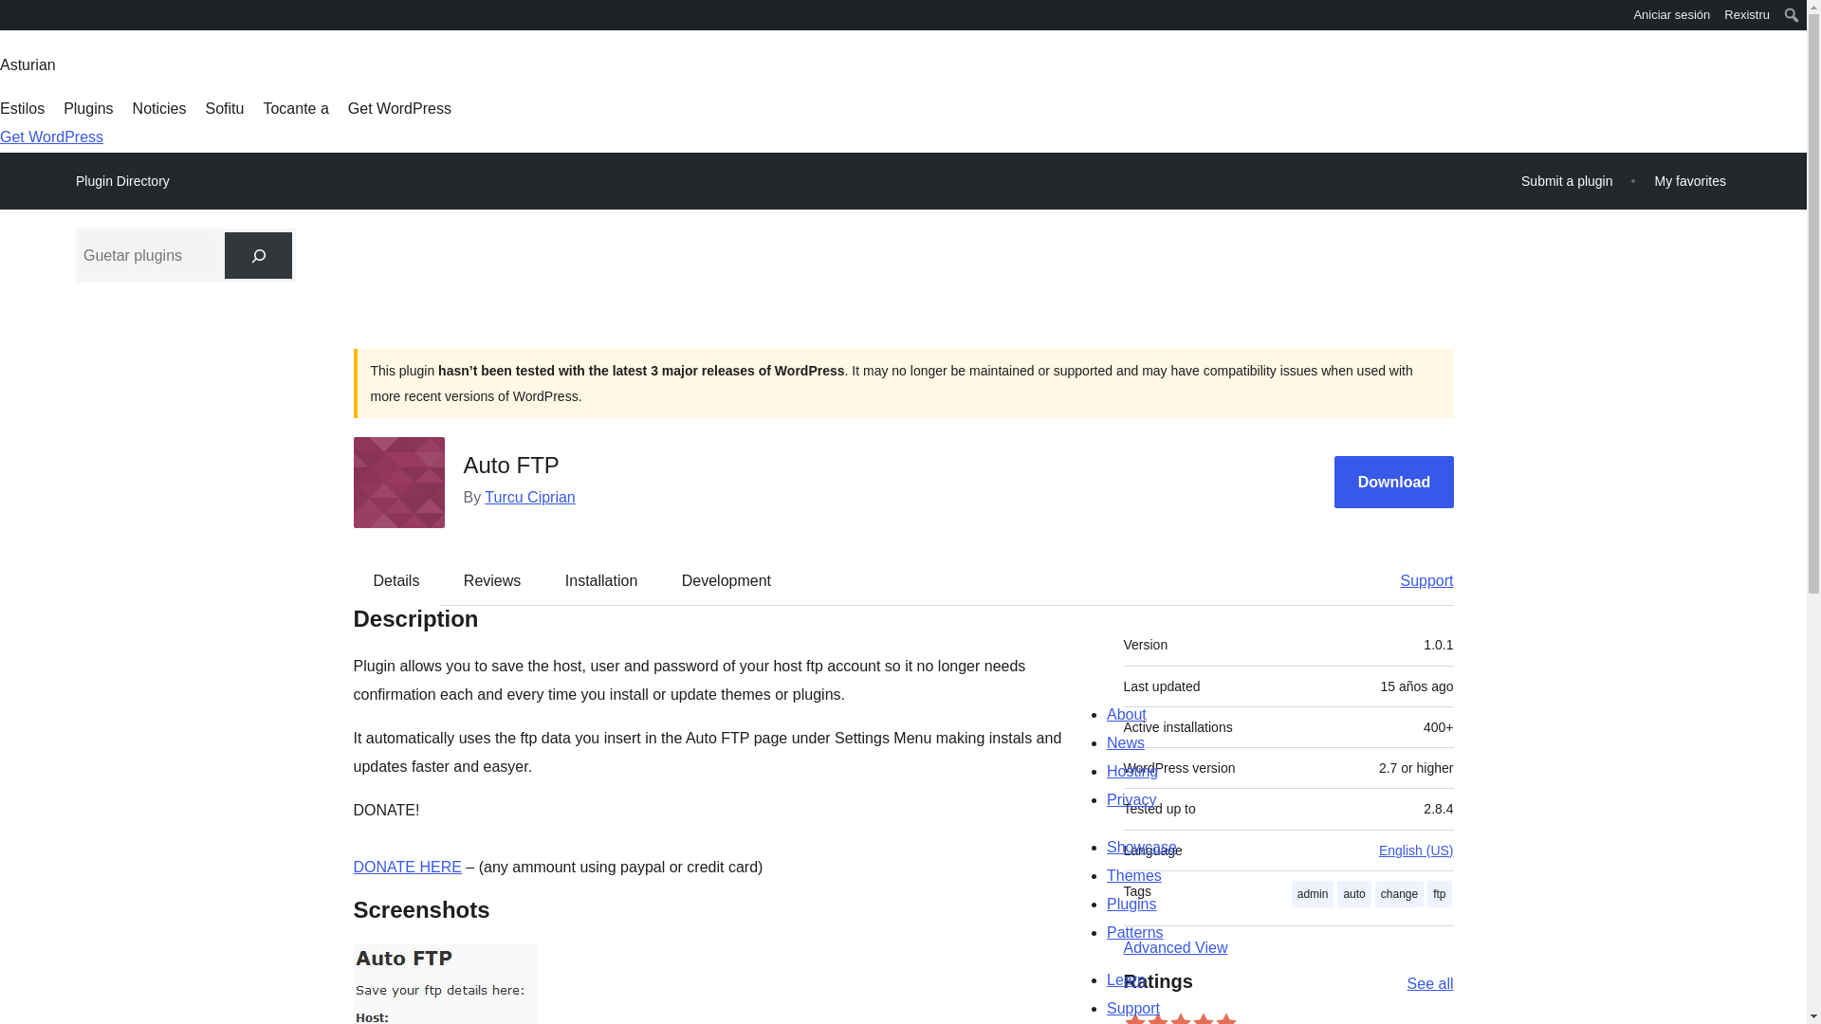 This screenshot has height=1024, width=1821. What do you see at coordinates (294, 108) in the screenshot?
I see `Tocante a` at bounding box center [294, 108].